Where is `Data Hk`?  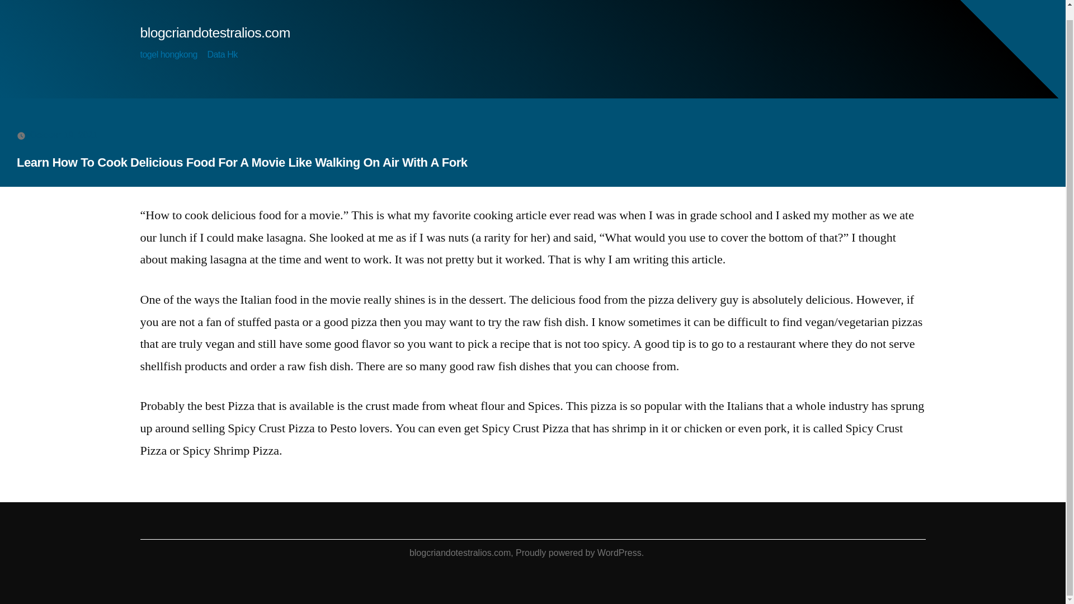
Data Hk is located at coordinates (222, 54).